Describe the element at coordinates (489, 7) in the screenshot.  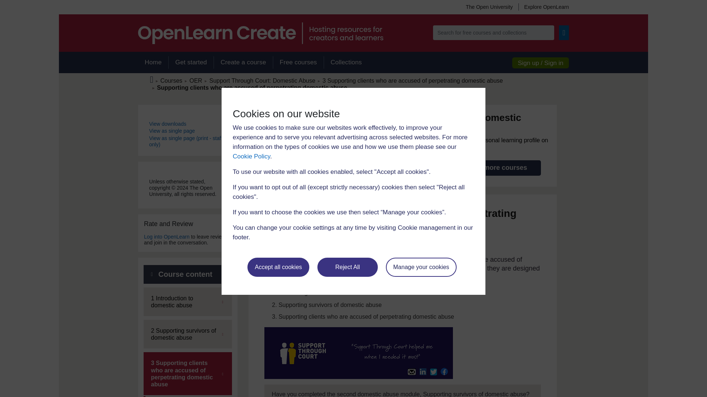
I see `The Open University` at that location.